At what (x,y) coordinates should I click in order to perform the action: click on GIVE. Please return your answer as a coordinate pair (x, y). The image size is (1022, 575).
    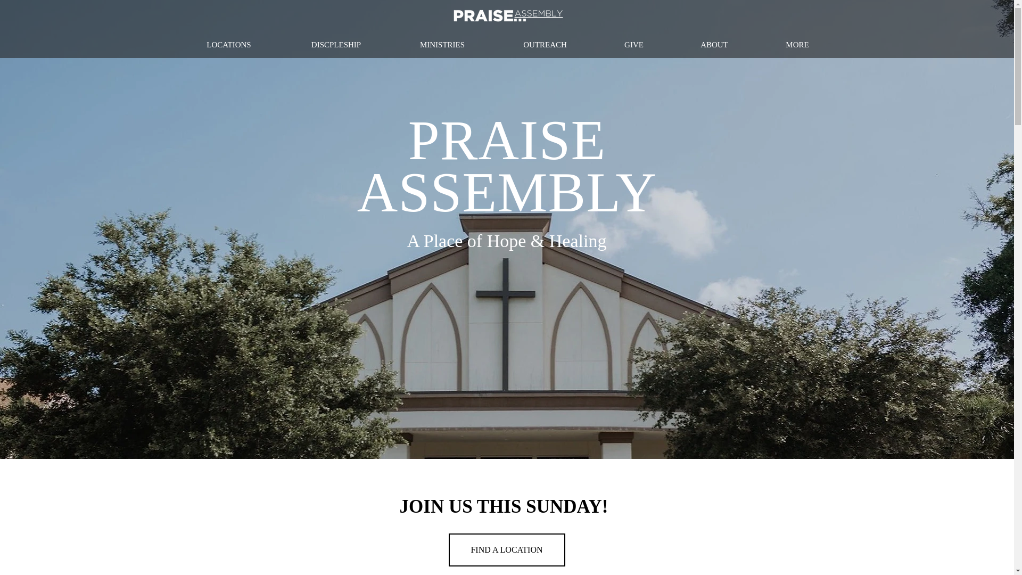
    Looking at the image, I should click on (633, 45).